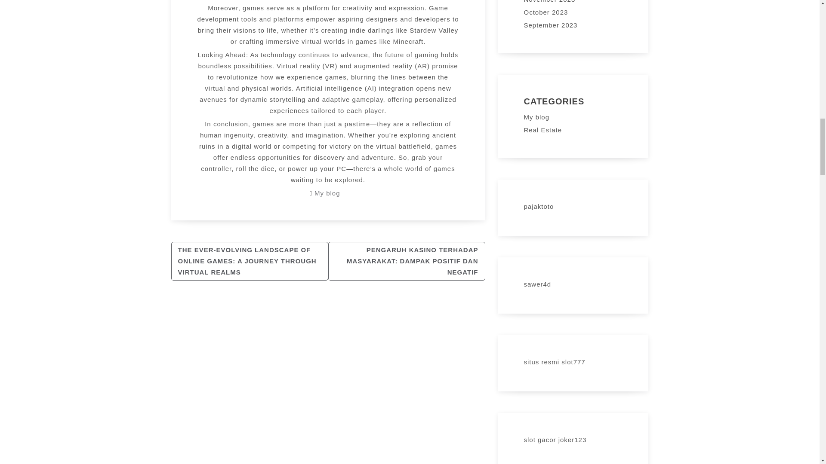  I want to click on Real Estate, so click(543, 130).